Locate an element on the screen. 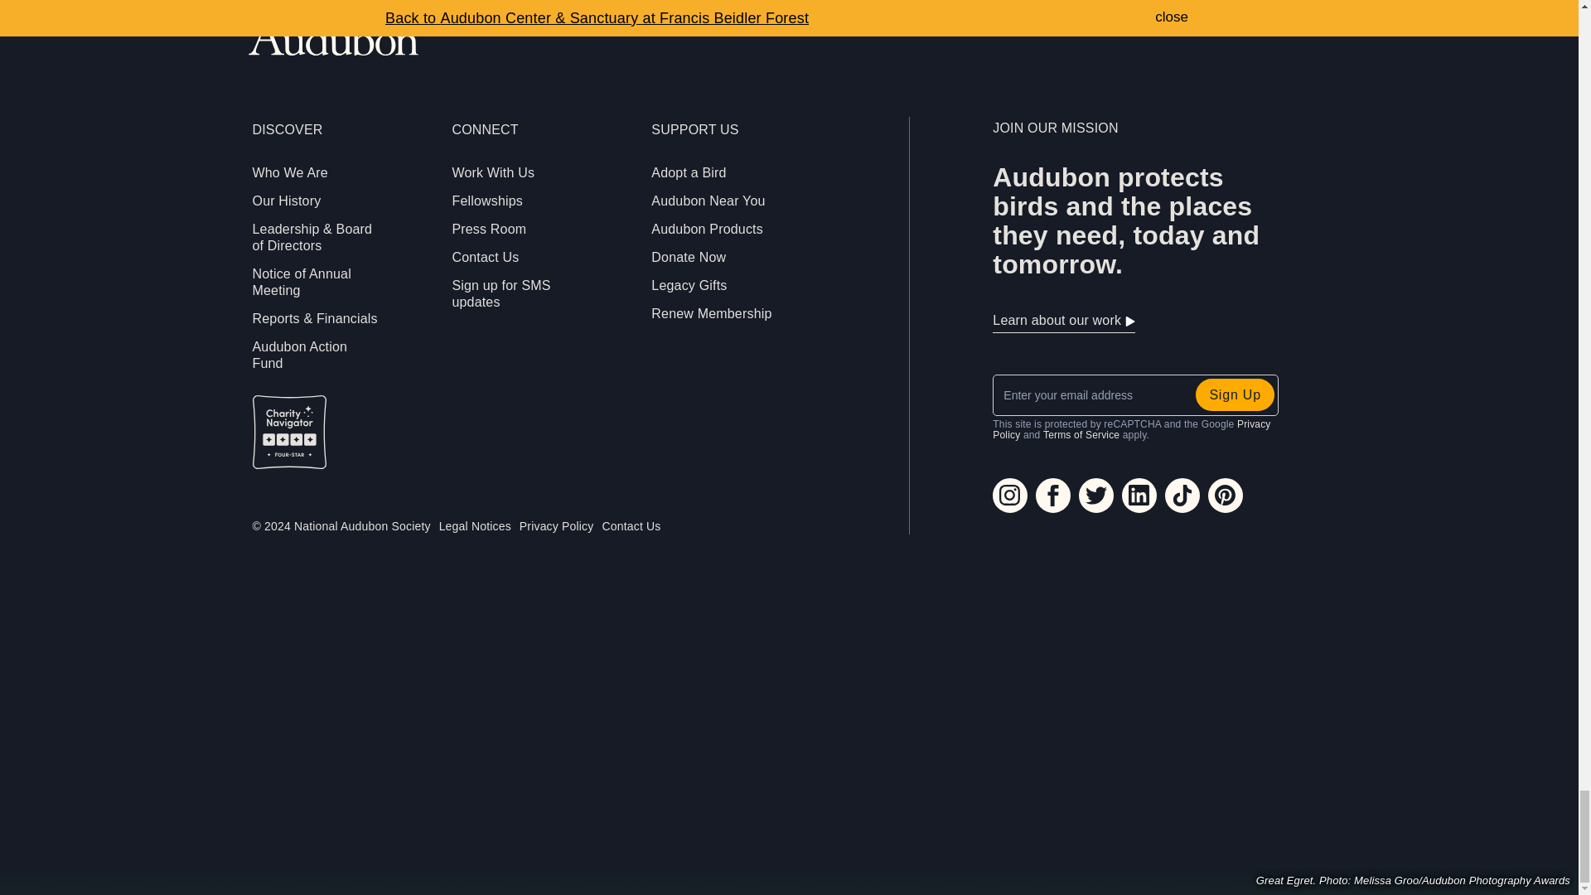 Image resolution: width=1591 pixels, height=895 pixels. Audubon on Pinterest is located at coordinates (1225, 495).